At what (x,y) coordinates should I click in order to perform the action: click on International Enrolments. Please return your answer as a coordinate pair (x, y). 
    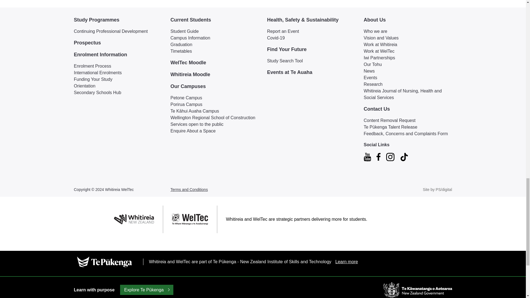
    Looking at the image, I should click on (118, 73).